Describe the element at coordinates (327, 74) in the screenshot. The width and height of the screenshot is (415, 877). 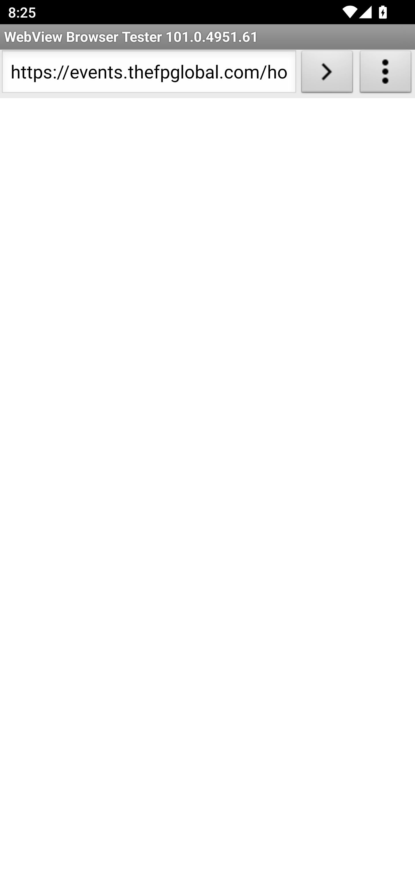
I see `Load URL` at that location.